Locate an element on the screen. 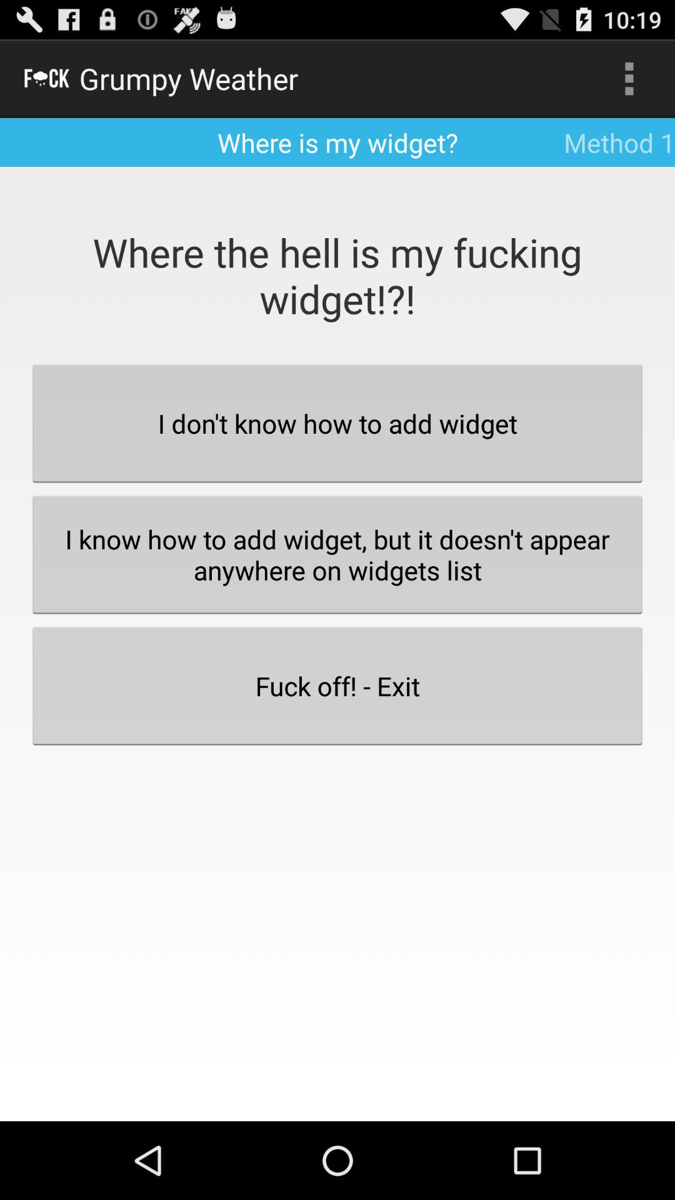  flip until the fuck off! - exit item is located at coordinates (337, 686).